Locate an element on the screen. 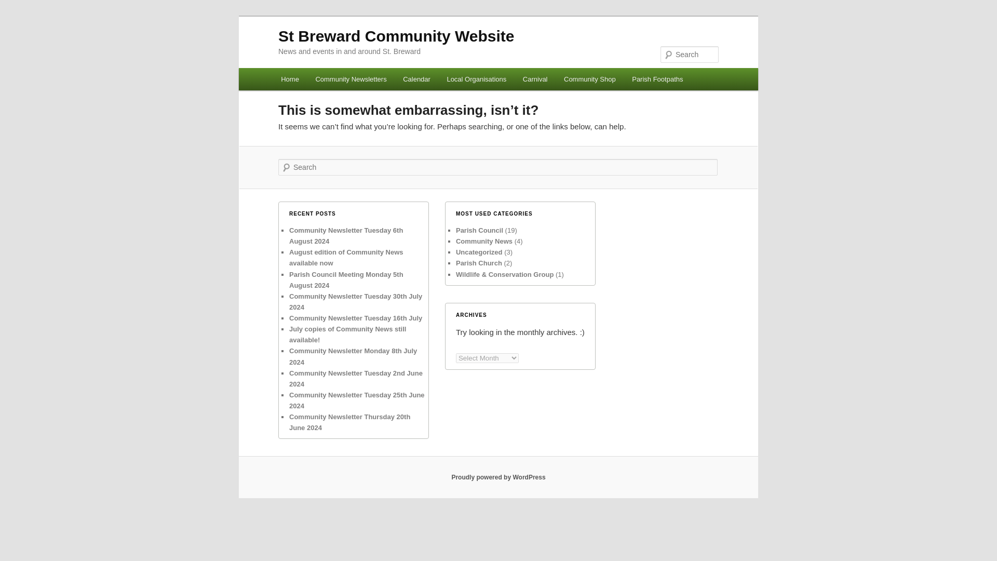 The height and width of the screenshot is (561, 997). Semantic Personal Publishing Platform is located at coordinates (498, 477).